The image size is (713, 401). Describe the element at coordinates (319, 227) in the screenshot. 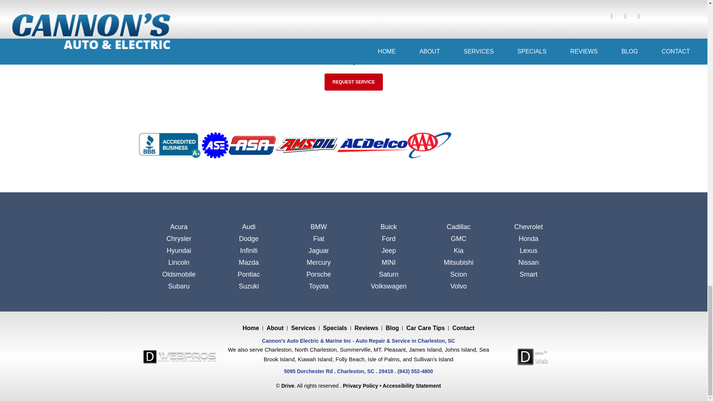

I see `BMW` at that location.